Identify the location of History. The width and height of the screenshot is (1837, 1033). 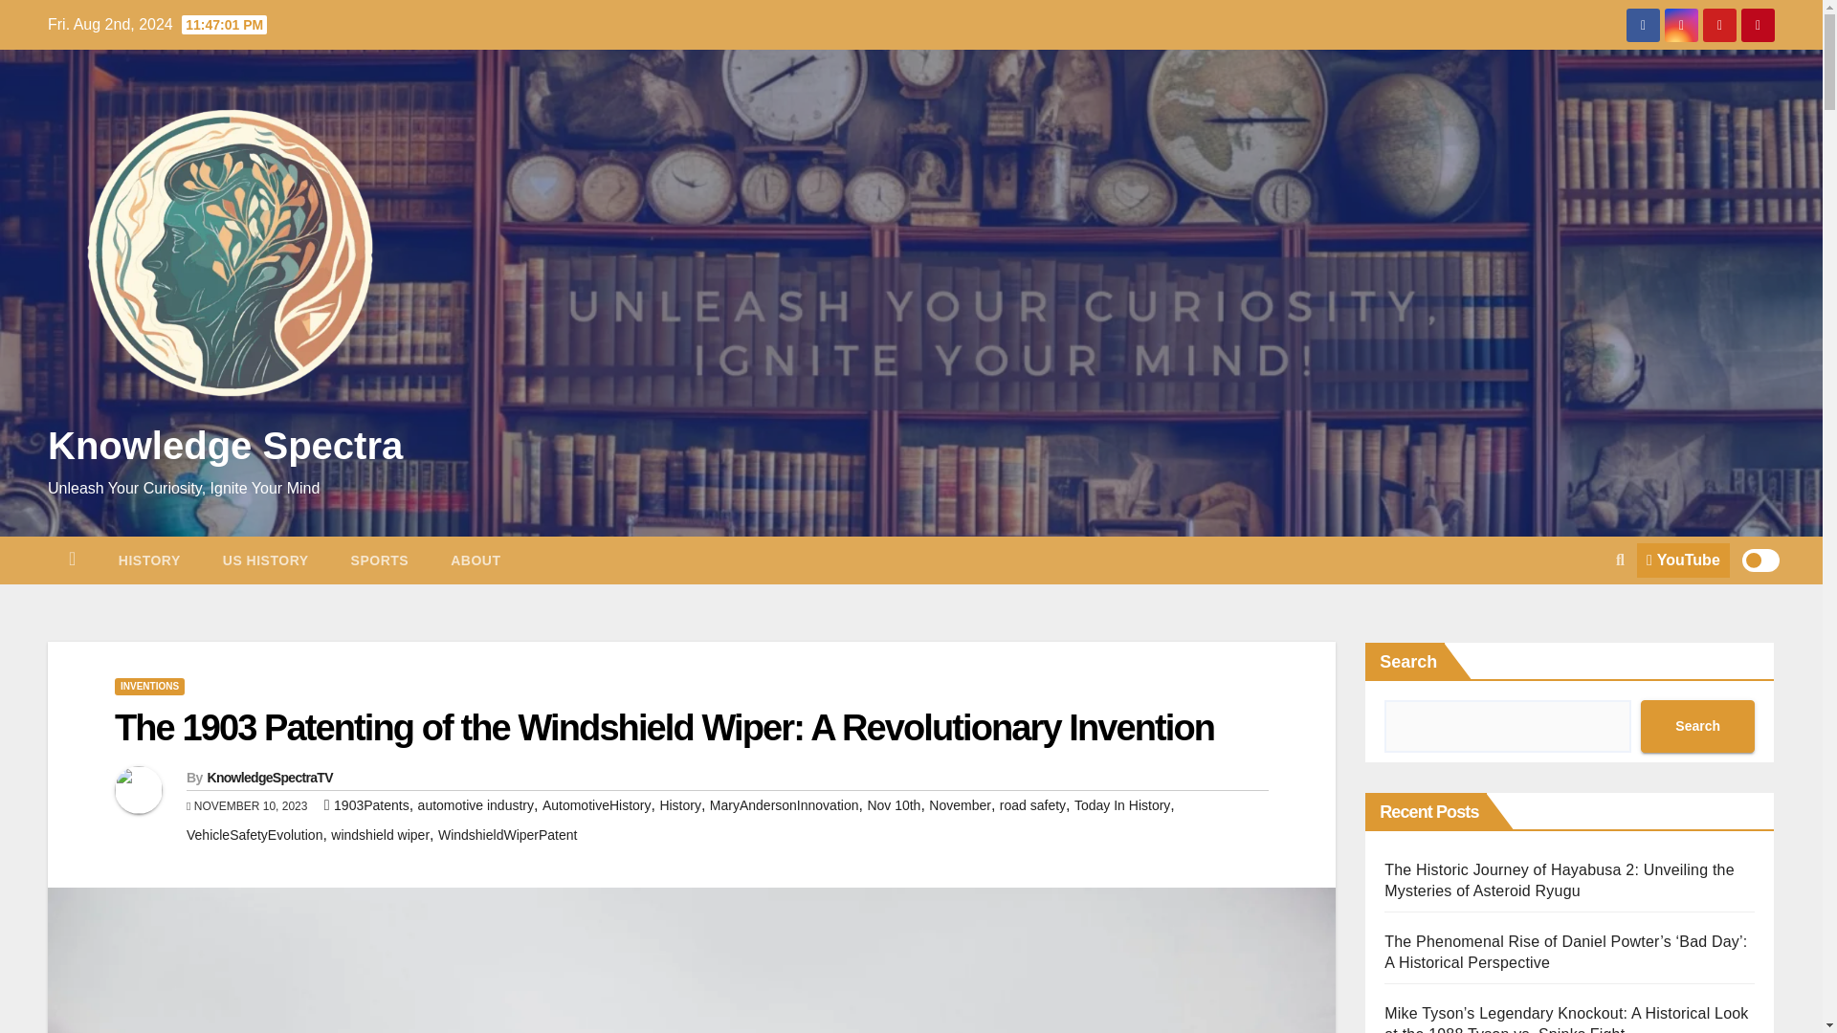
(680, 804).